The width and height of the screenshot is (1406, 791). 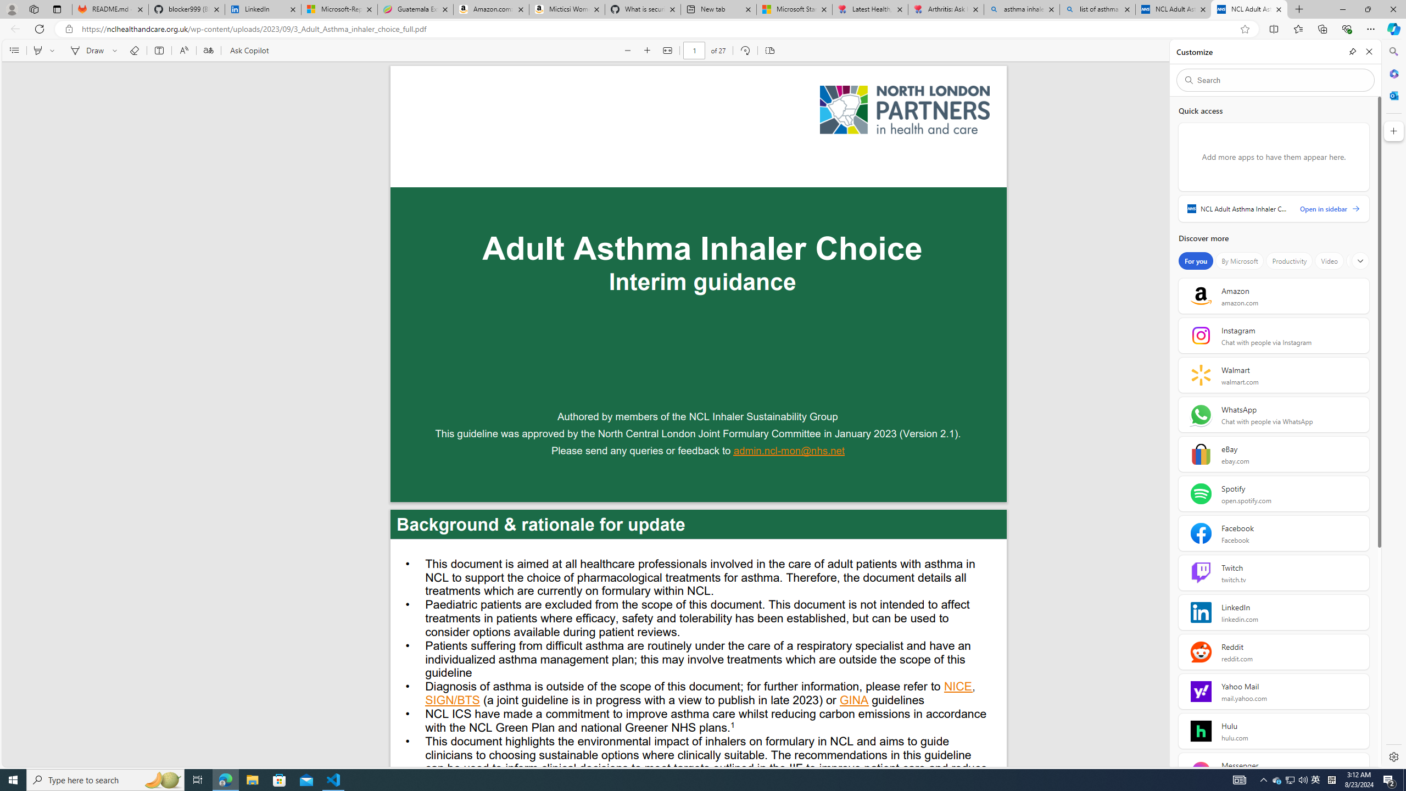 I want to click on LinkedIn, so click(x=264, y=9).